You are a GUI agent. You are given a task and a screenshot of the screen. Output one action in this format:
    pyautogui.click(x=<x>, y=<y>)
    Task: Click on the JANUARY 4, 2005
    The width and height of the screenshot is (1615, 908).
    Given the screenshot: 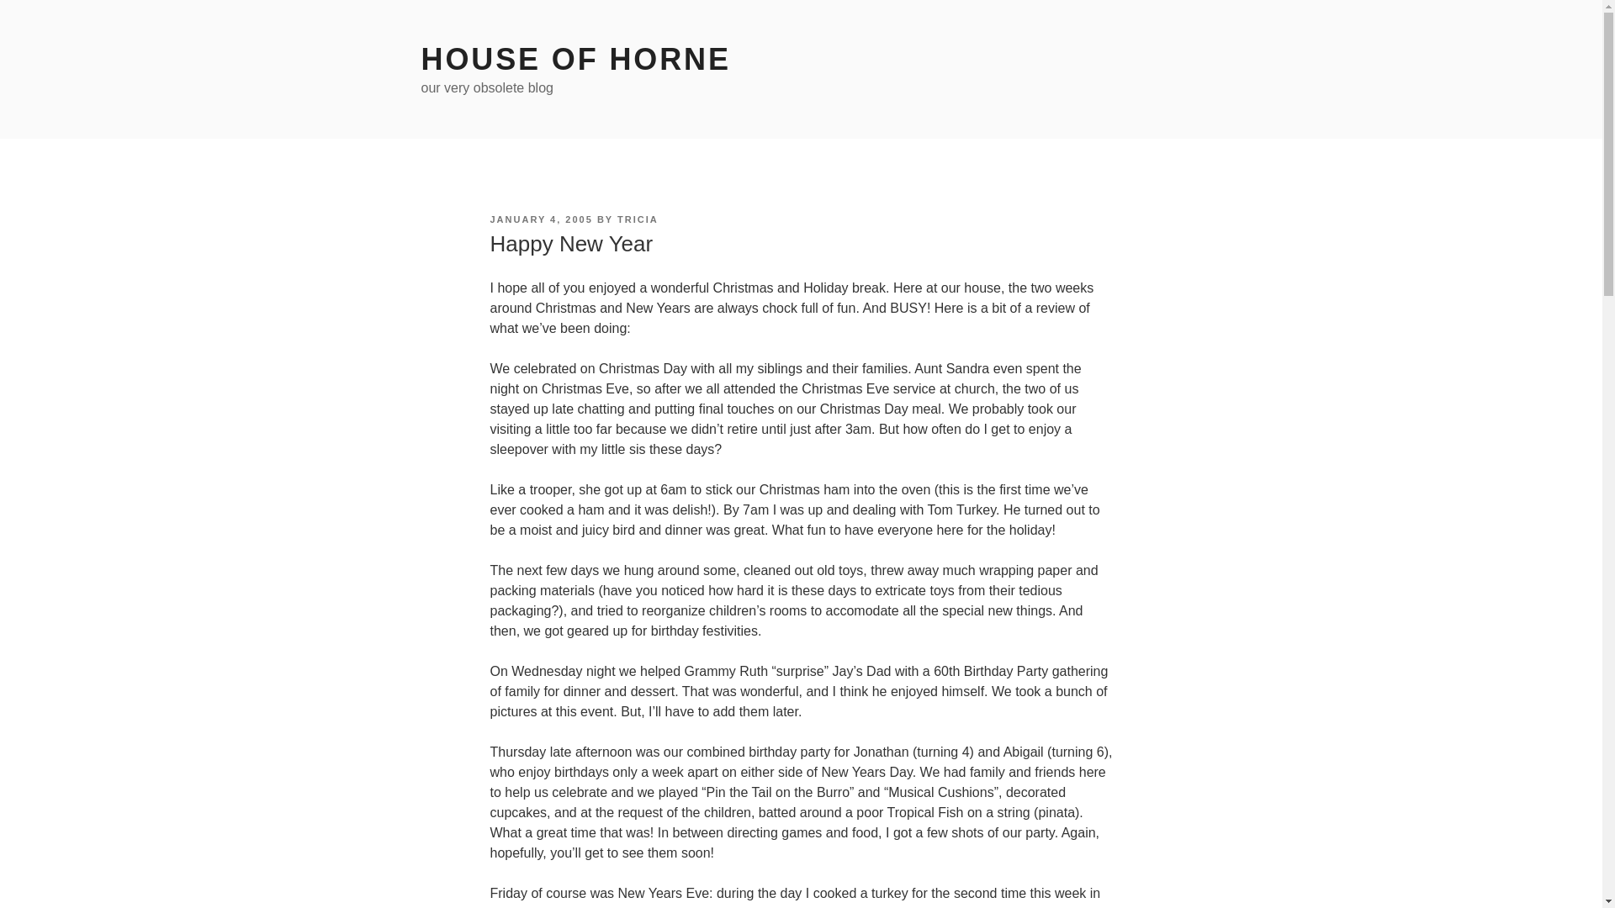 What is the action you would take?
    pyautogui.click(x=540, y=219)
    